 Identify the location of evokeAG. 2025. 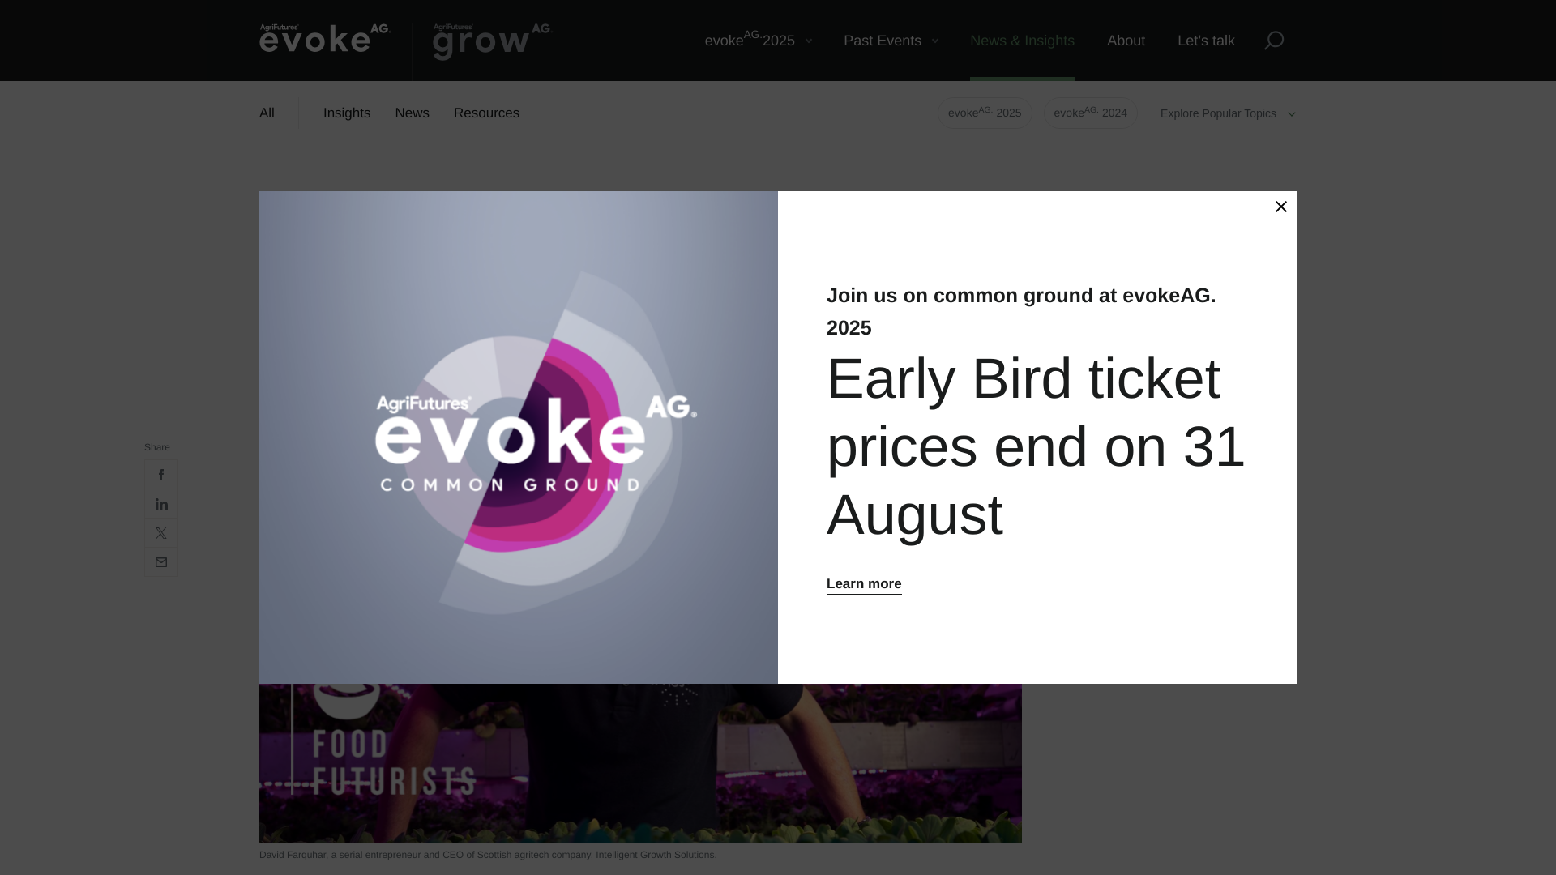
(890, 41).